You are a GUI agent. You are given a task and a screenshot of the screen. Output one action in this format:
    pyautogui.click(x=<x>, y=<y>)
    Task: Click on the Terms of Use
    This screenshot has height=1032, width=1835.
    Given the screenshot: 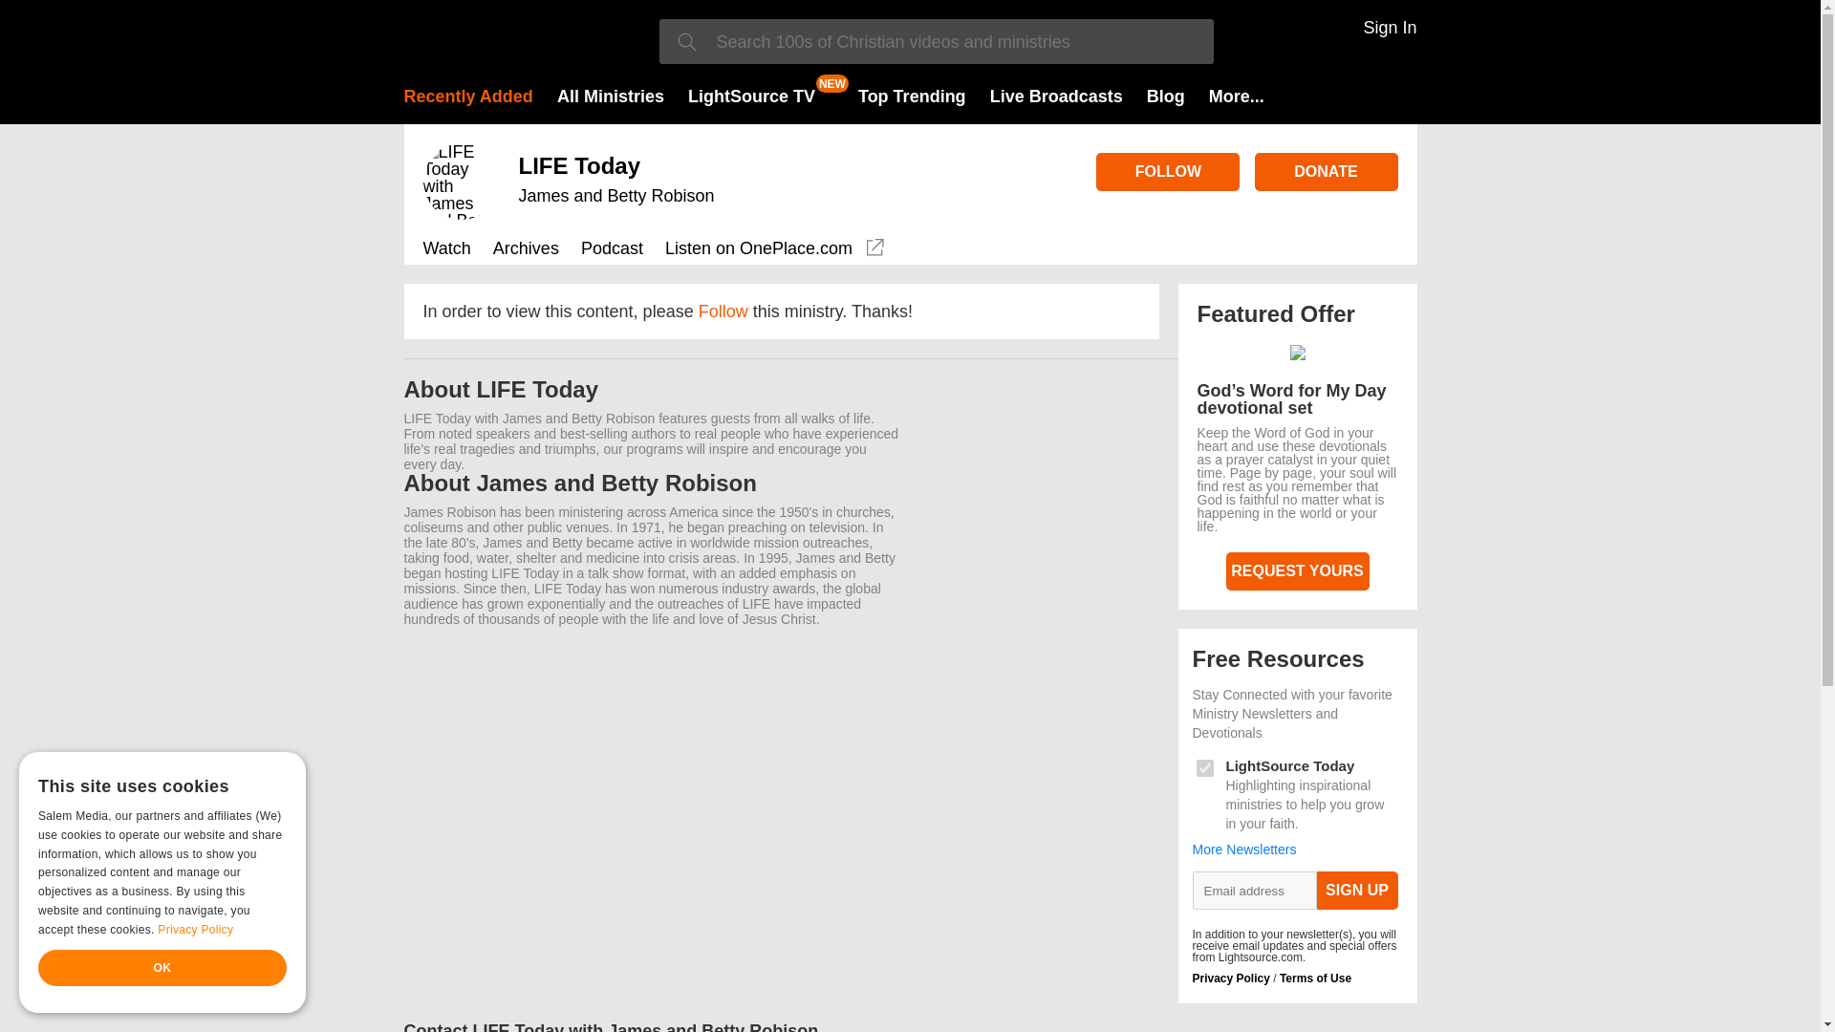 What is the action you would take?
    pyautogui.click(x=1315, y=978)
    